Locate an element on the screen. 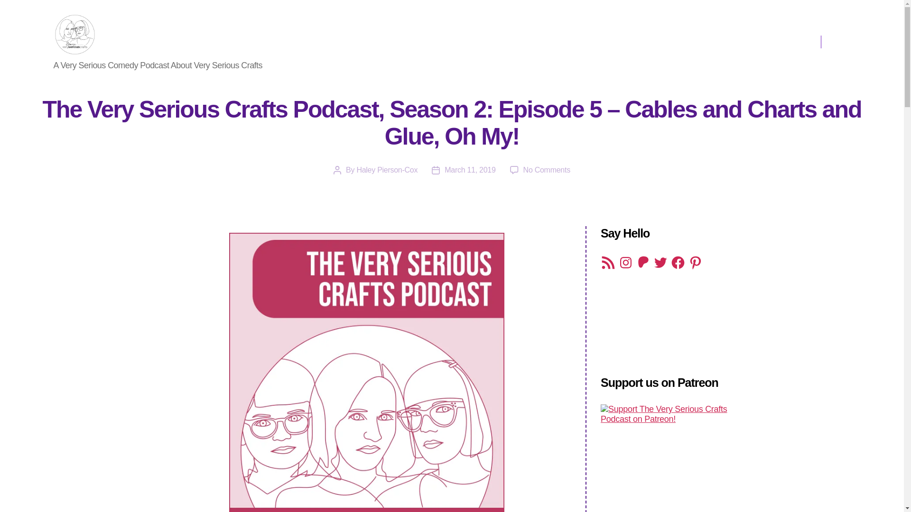 The width and height of the screenshot is (911, 512). Half-Stitched is located at coordinates (645, 35).